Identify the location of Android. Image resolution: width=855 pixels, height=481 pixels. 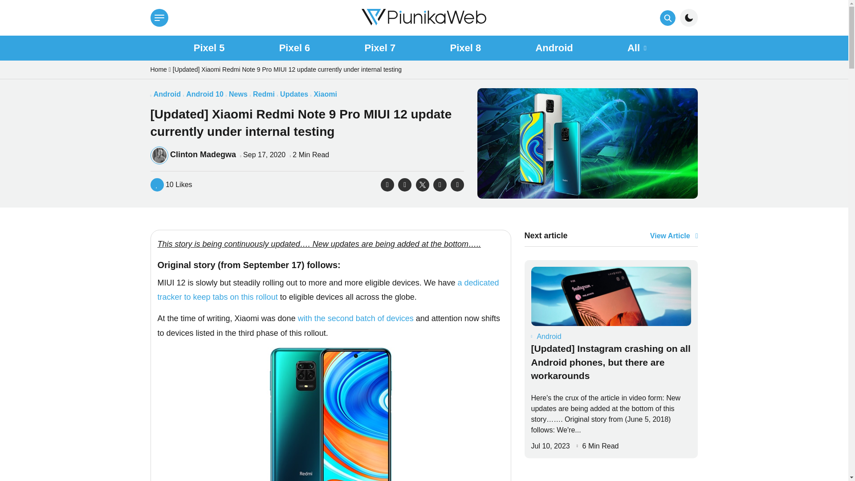
(167, 94).